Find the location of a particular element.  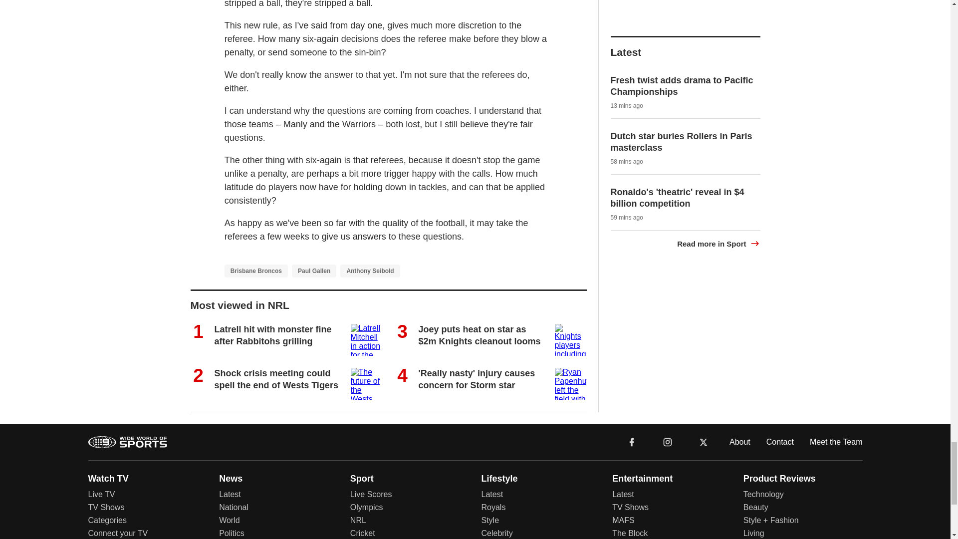

Paul Gallen is located at coordinates (314, 271).